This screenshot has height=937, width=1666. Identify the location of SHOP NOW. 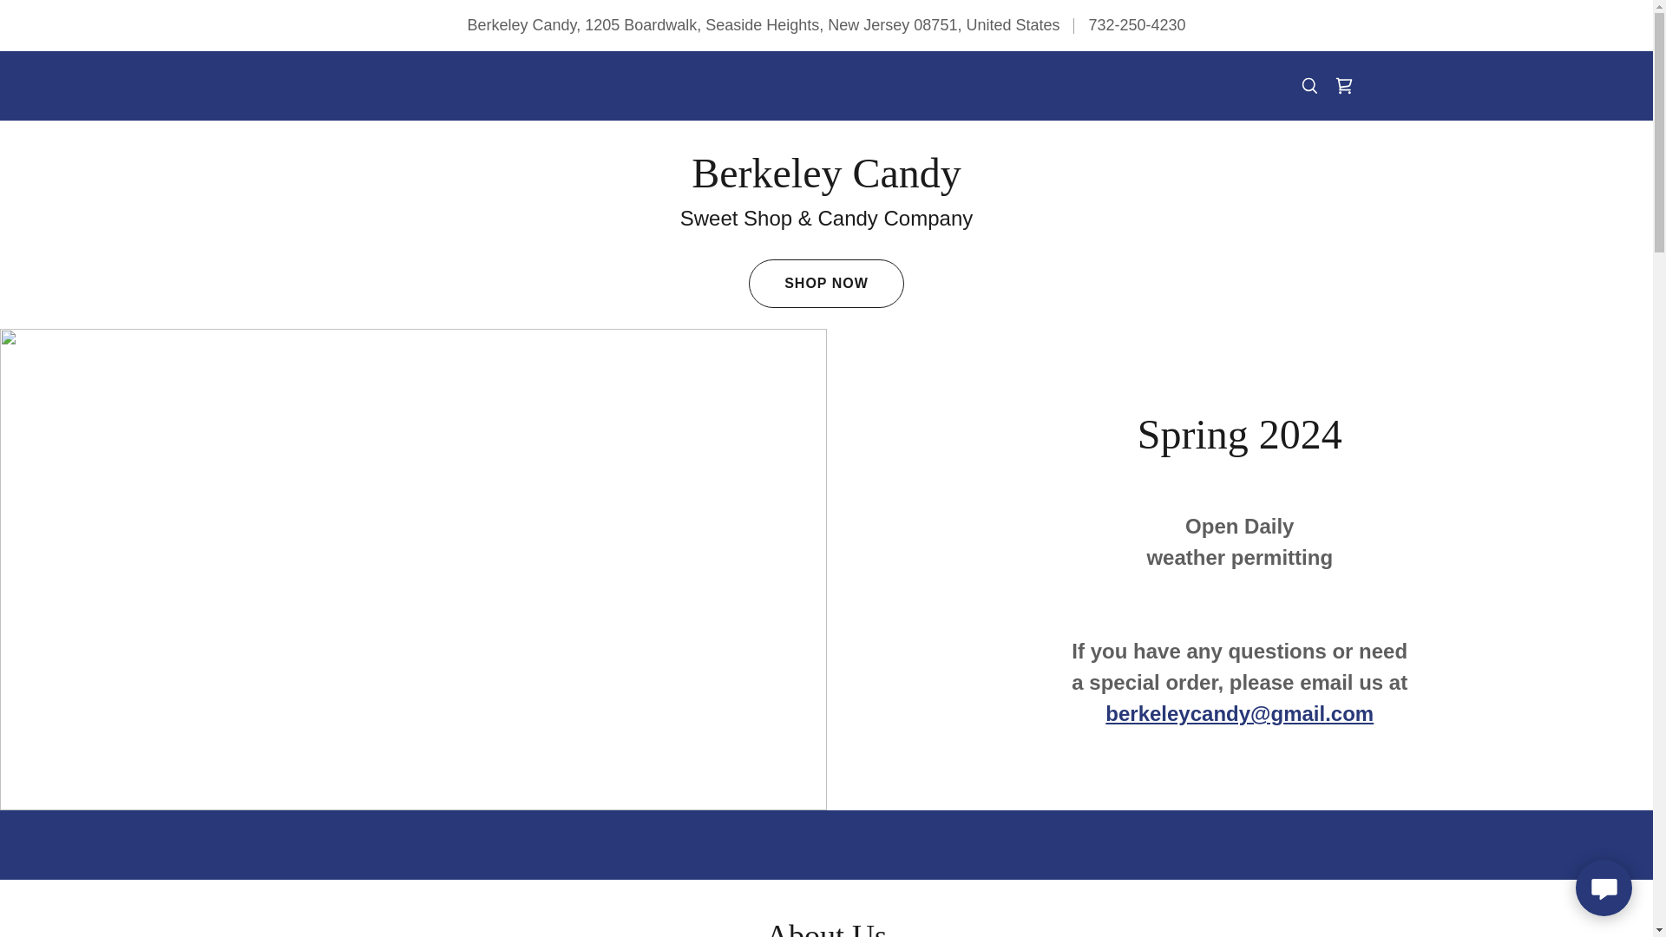
(826, 284).